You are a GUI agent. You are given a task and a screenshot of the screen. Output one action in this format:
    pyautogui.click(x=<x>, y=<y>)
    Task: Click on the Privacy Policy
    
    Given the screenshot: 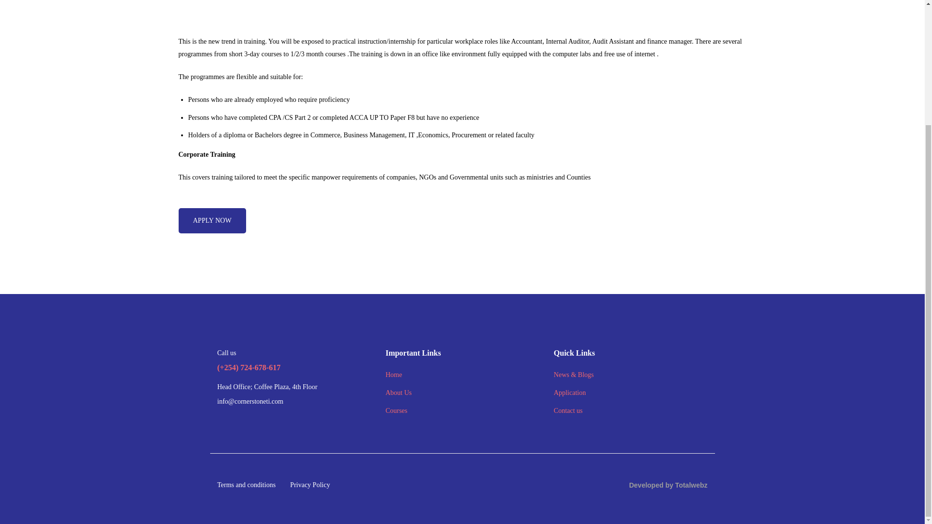 What is the action you would take?
    pyautogui.click(x=310, y=485)
    